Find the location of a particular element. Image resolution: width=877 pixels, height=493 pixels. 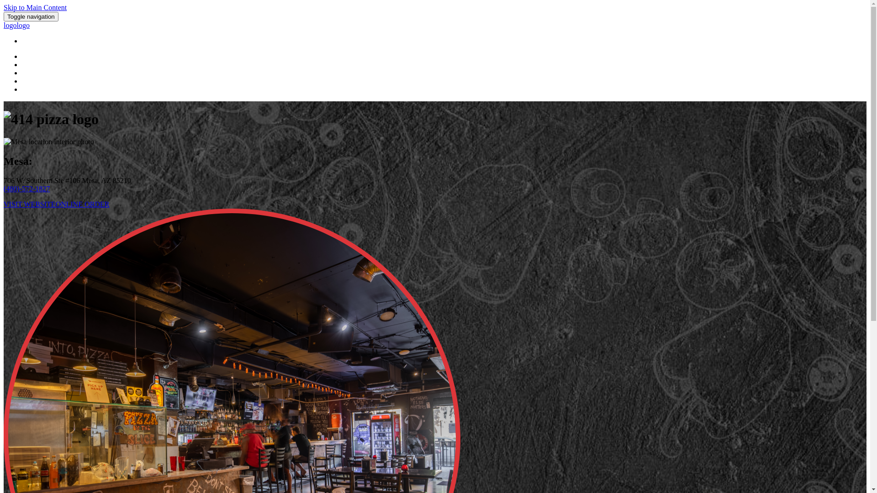

(480)-572-1827 is located at coordinates (26, 189).